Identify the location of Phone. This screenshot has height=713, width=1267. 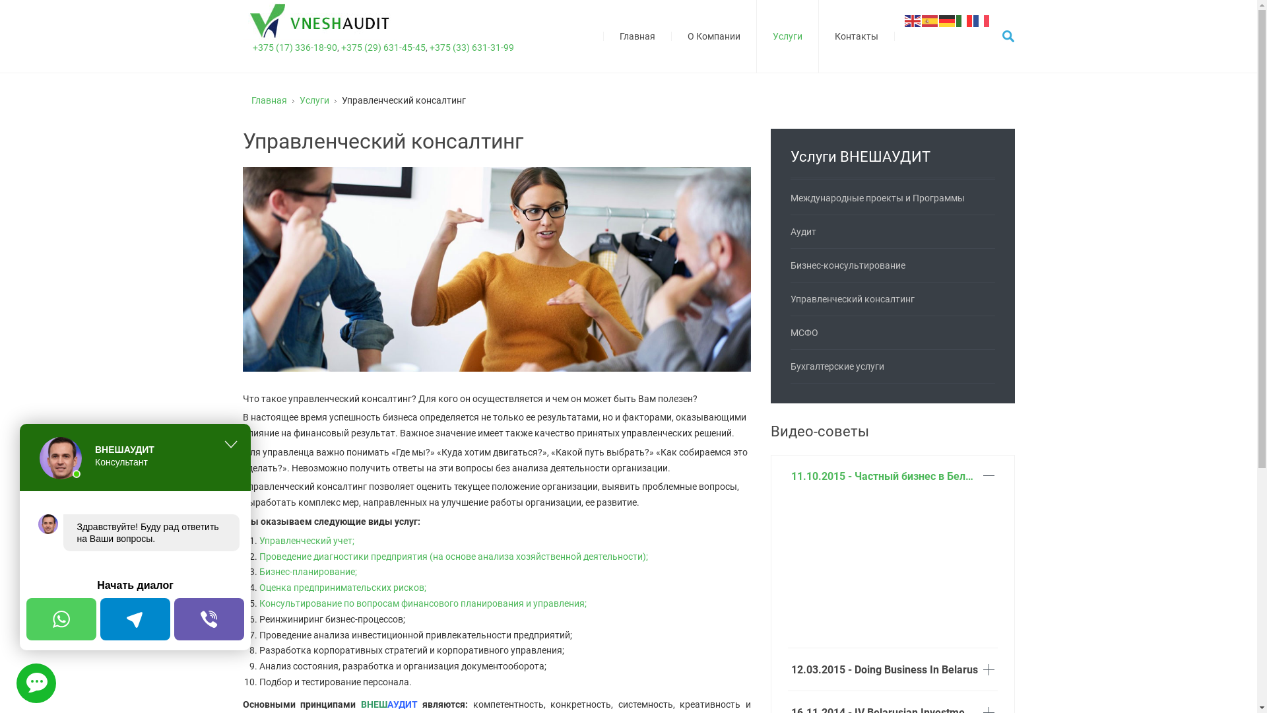
(209, 619).